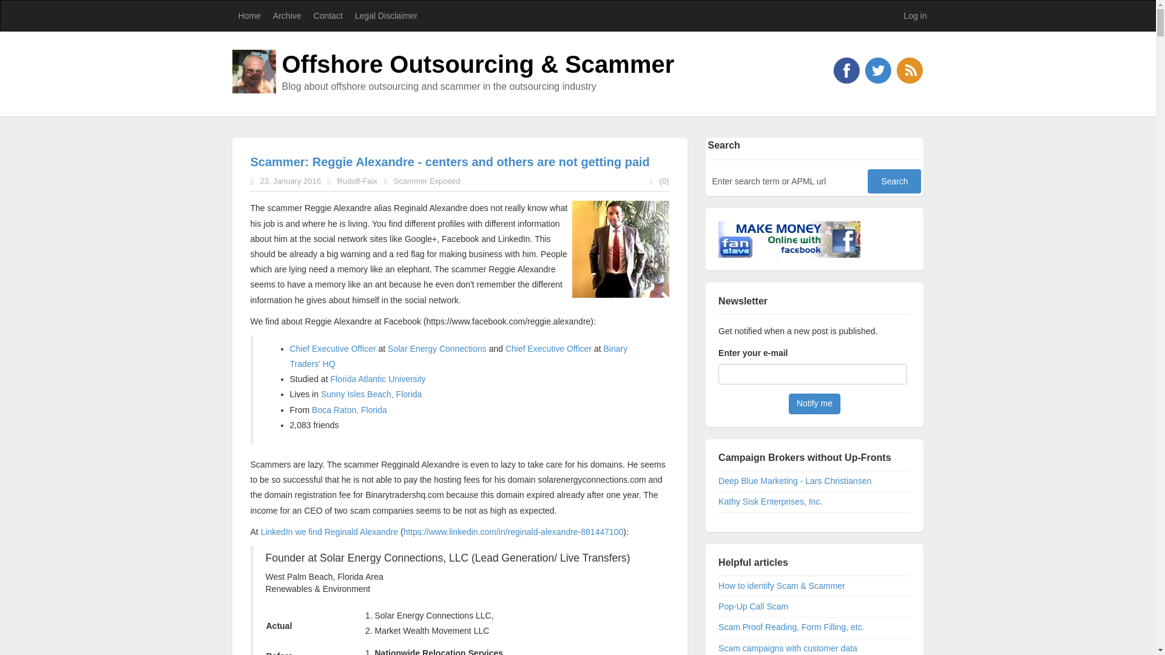  I want to click on Enter search term or APML url, so click(788, 181).